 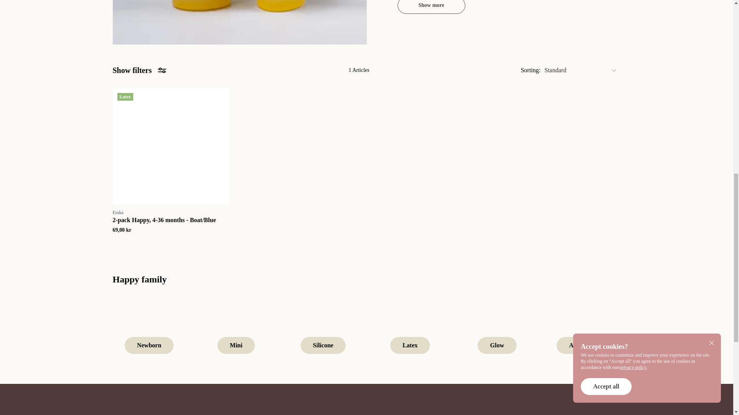 I want to click on Glow, so click(x=497, y=329).